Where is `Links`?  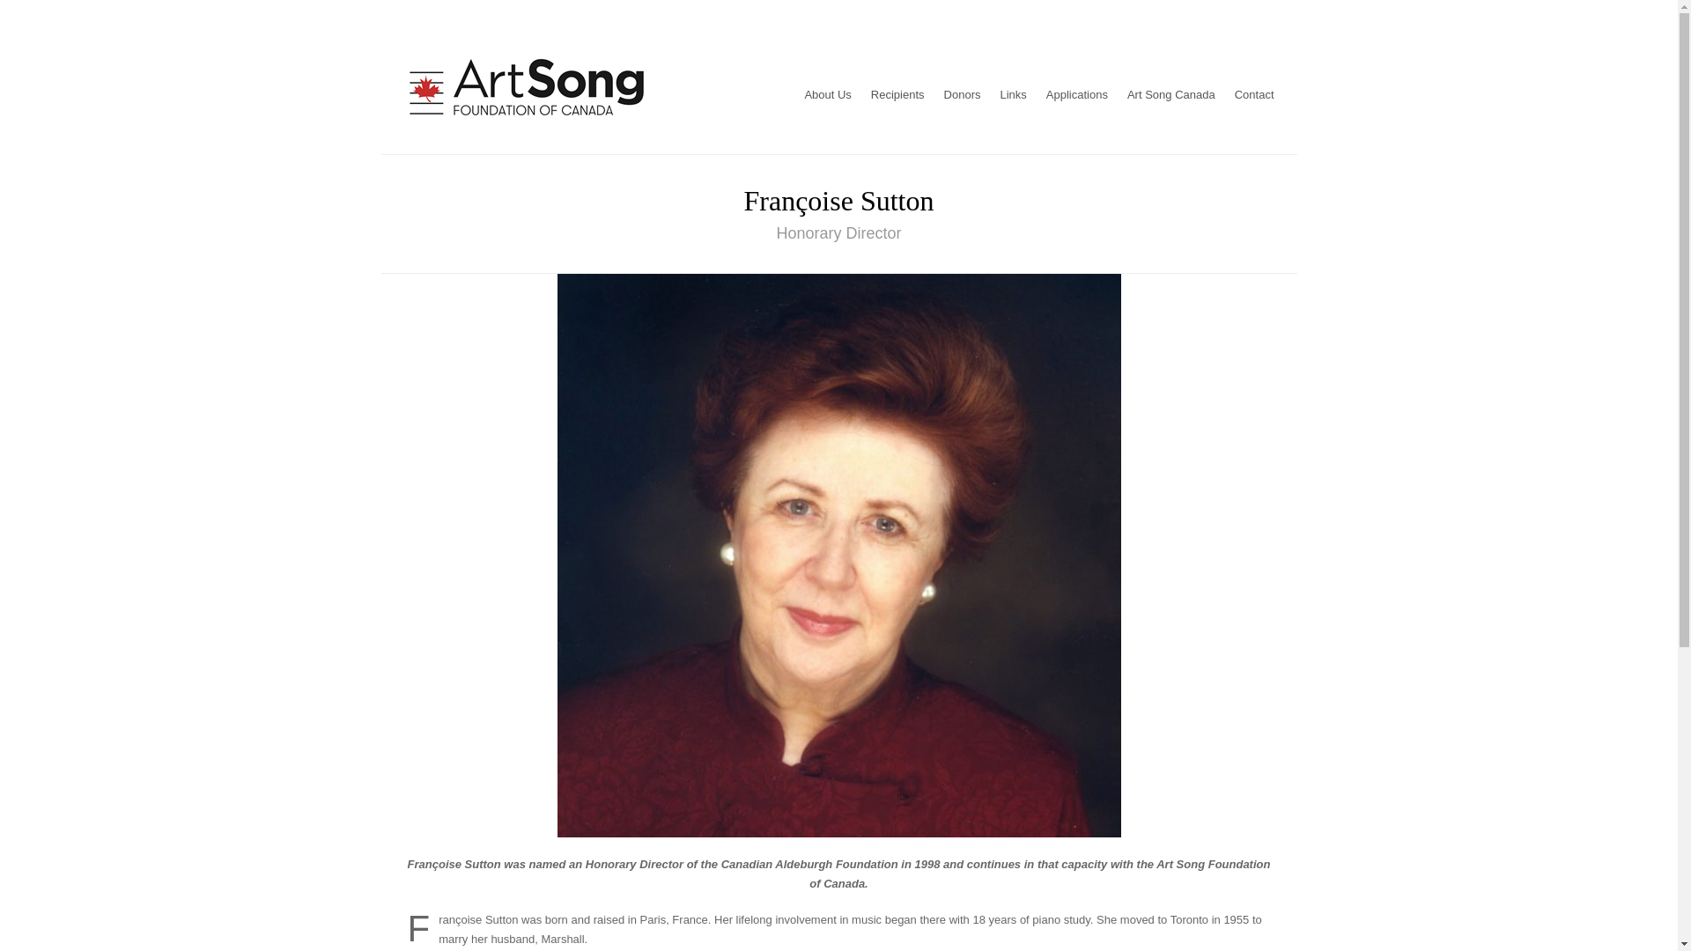
Links is located at coordinates (1012, 93).